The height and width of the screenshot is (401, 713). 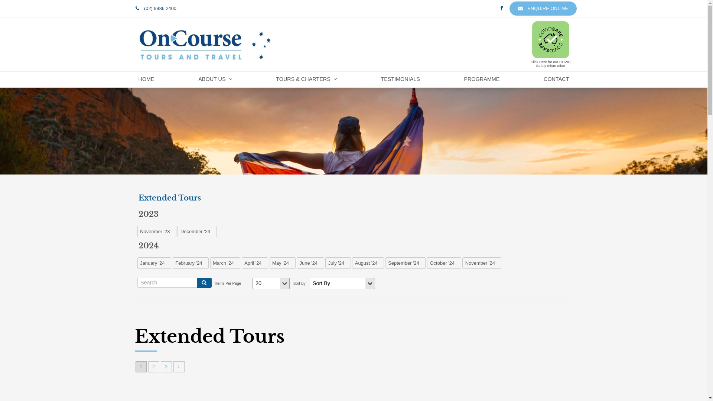 What do you see at coordinates (197, 231) in the screenshot?
I see `December '23` at bounding box center [197, 231].